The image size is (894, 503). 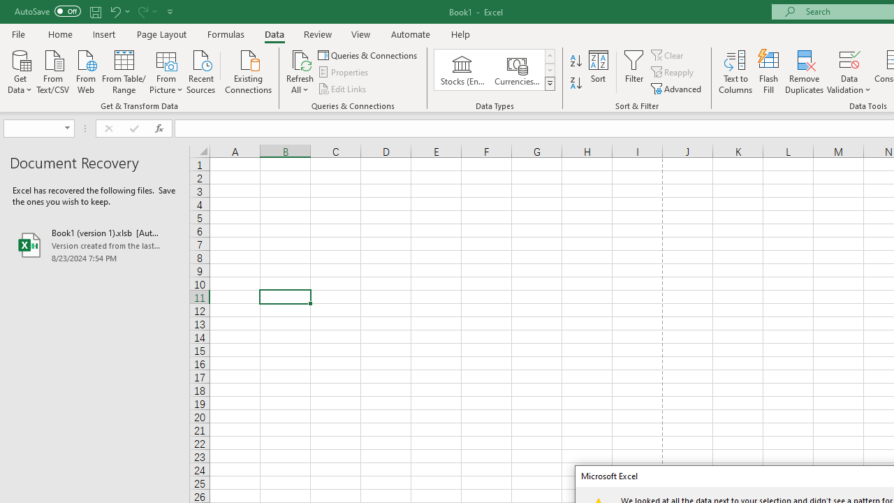 What do you see at coordinates (85, 71) in the screenshot?
I see `From Web` at bounding box center [85, 71].